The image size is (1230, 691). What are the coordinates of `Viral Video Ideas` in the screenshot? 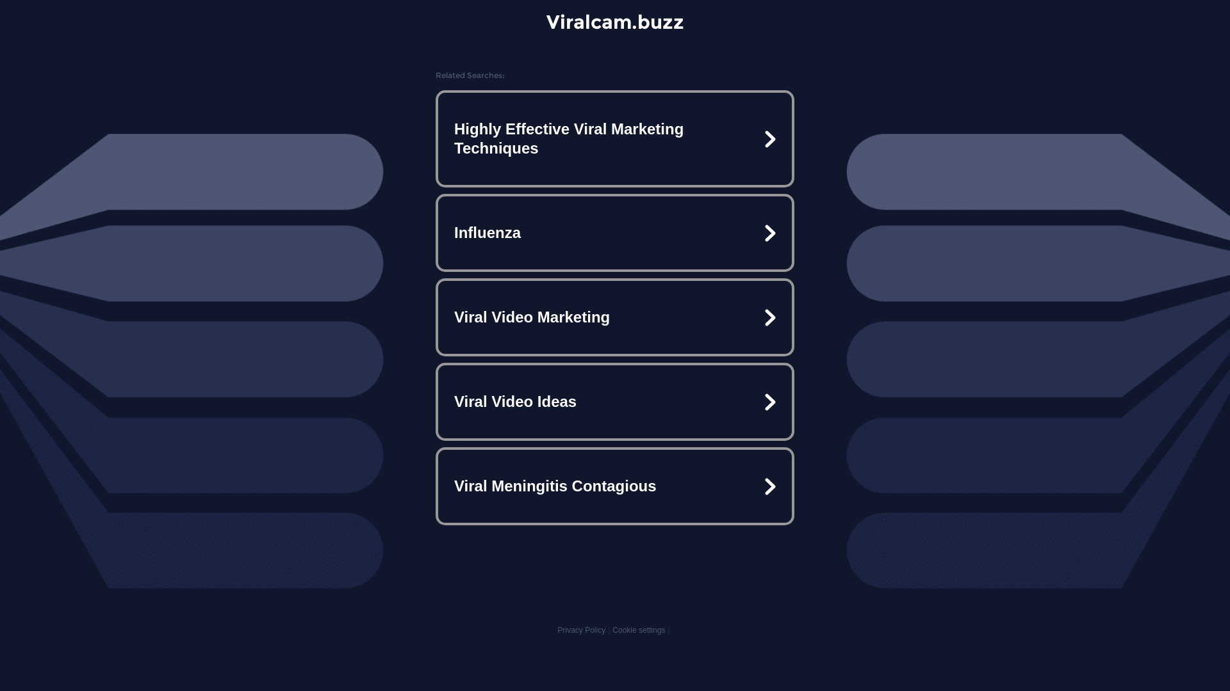 It's located at (615, 402).